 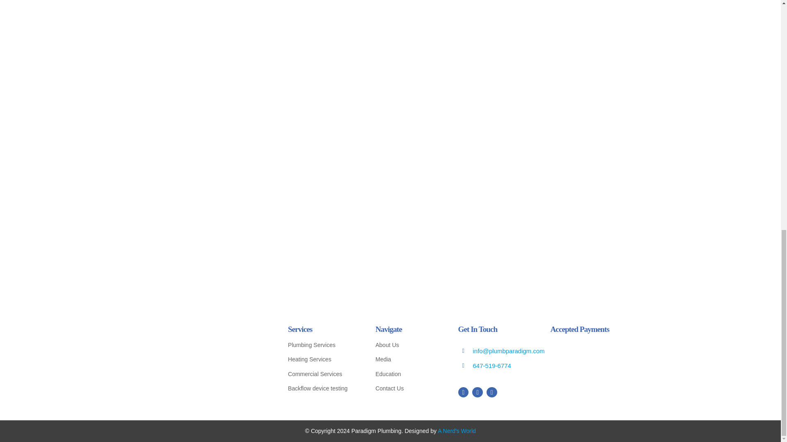 I want to click on Backflow device testing, so click(x=322, y=389).